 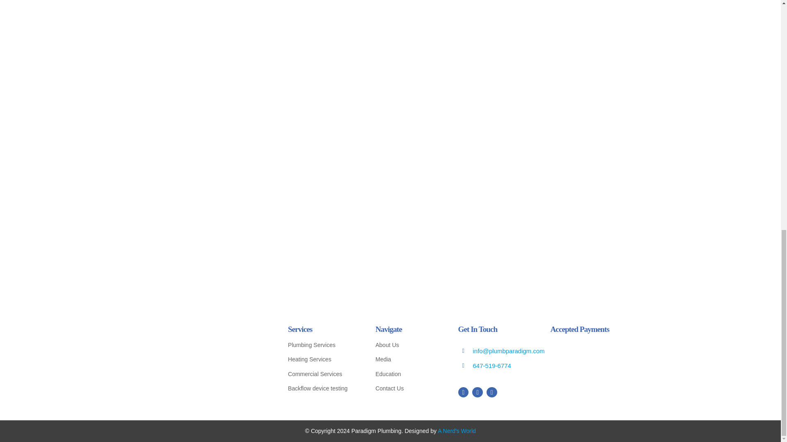 I want to click on Backflow device testing, so click(x=322, y=389).